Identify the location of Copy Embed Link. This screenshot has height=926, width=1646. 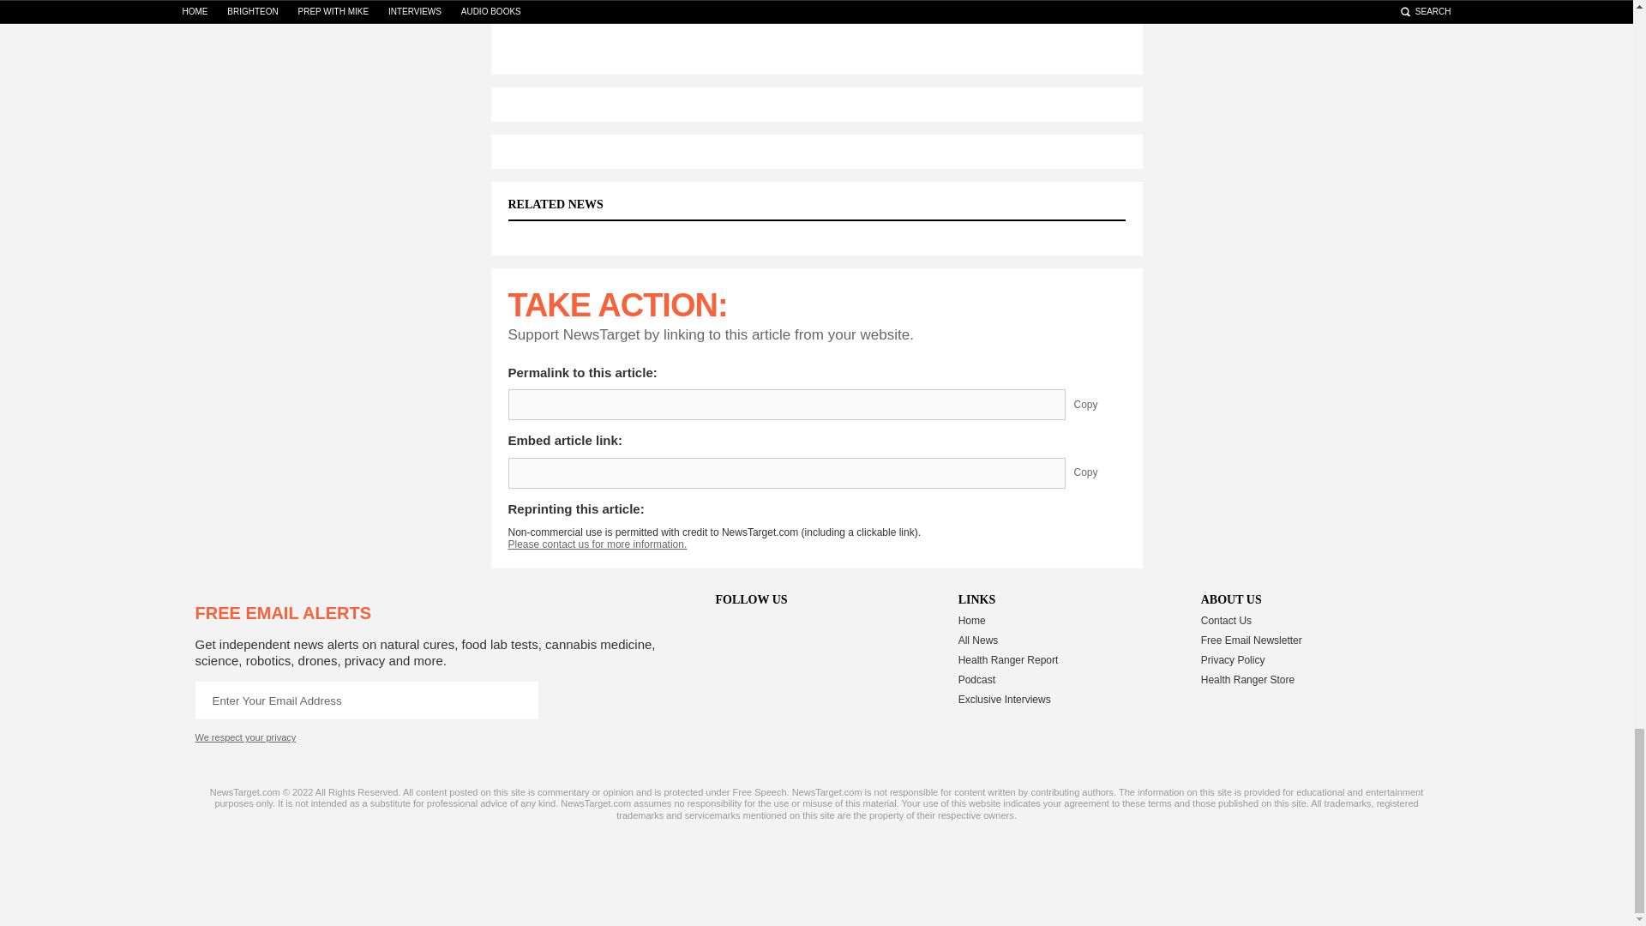
(1098, 473).